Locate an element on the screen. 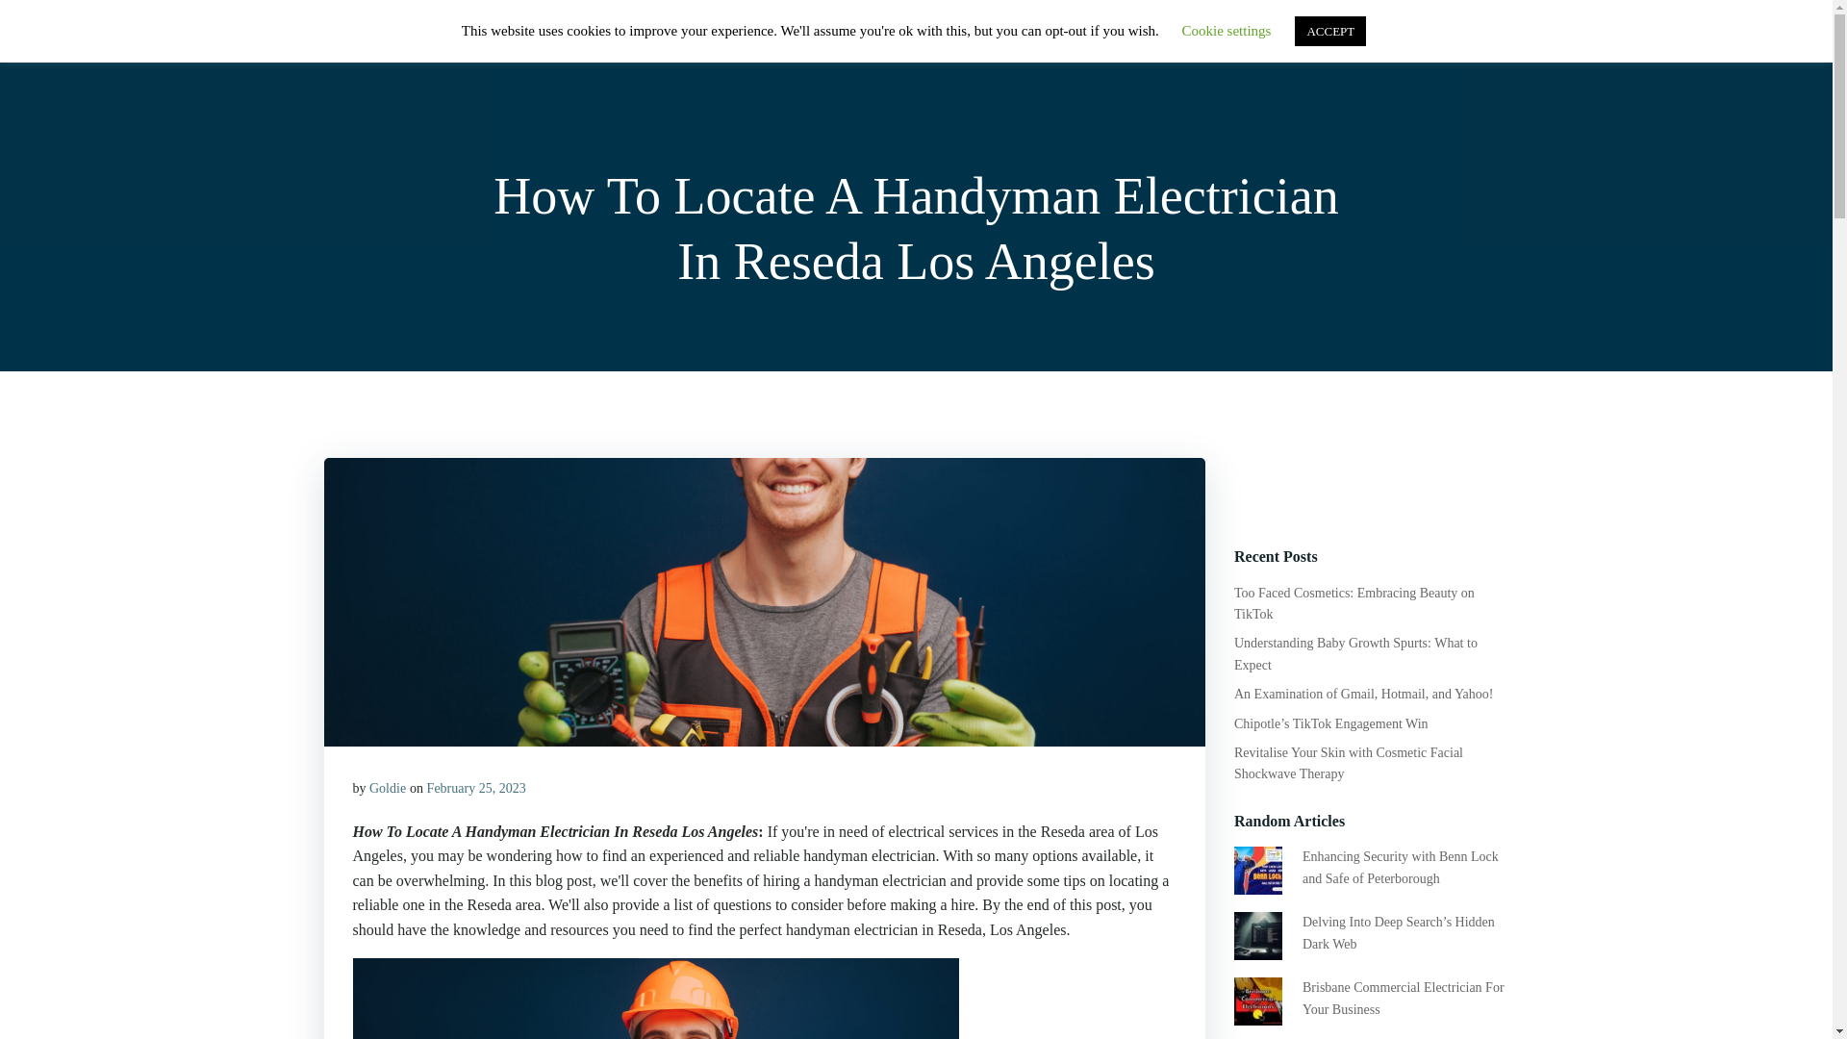  February 25, 2023 is located at coordinates (476, 789).